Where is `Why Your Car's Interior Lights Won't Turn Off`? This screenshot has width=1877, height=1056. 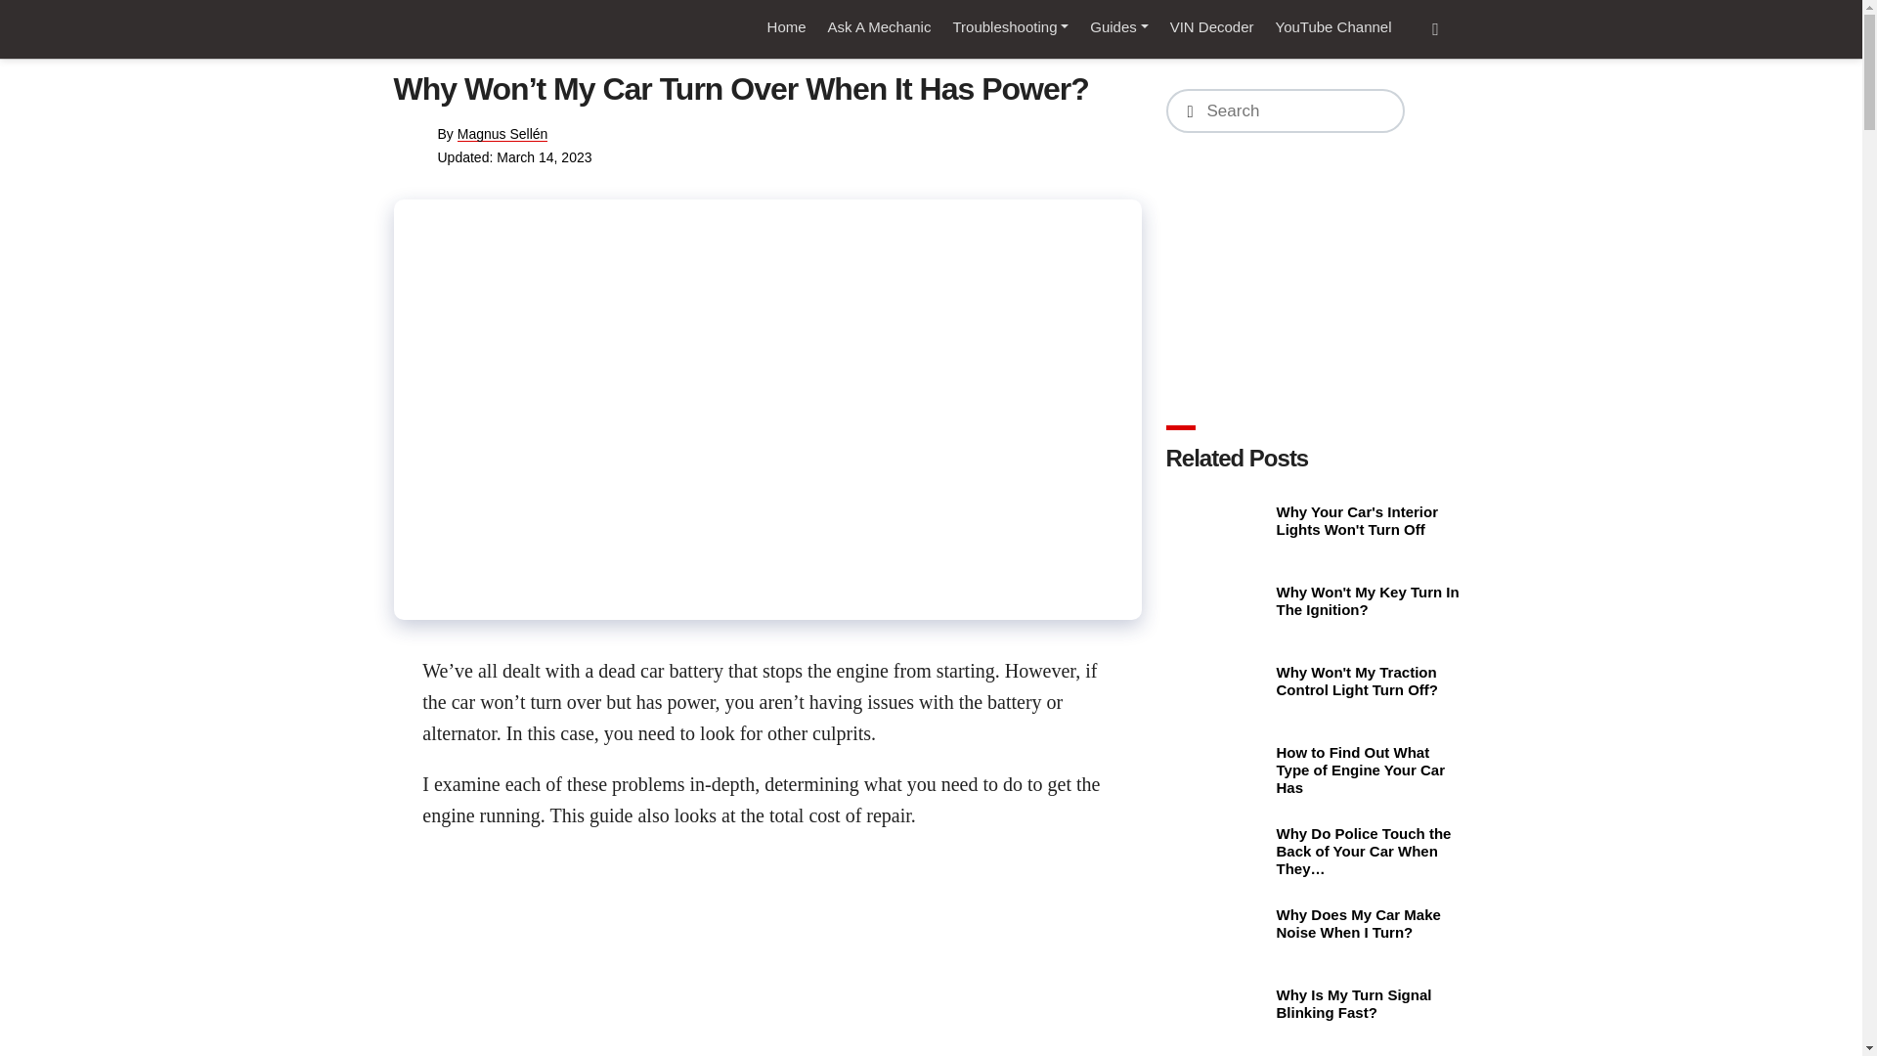
Why Your Car's Interior Lights Won't Turn Off is located at coordinates (1218, 528).